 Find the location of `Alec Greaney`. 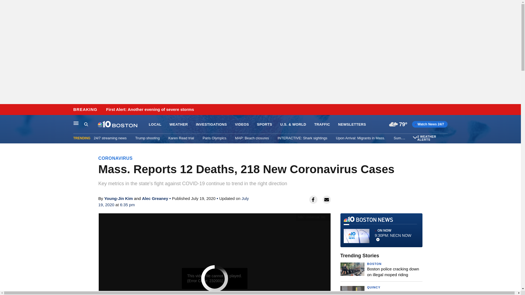

Alec Greaney is located at coordinates (155, 198).